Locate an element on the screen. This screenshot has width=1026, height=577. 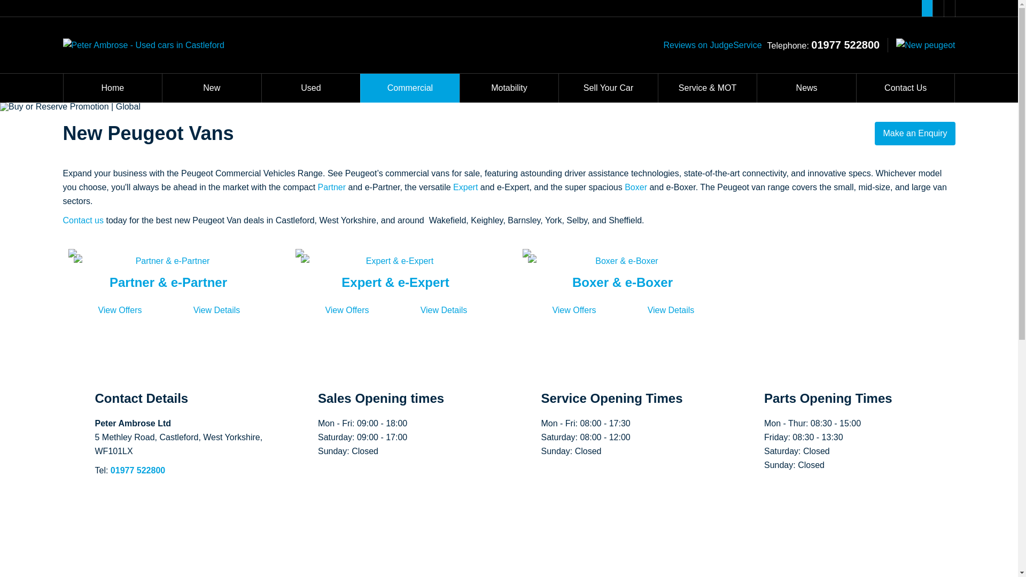
News is located at coordinates (806, 88).